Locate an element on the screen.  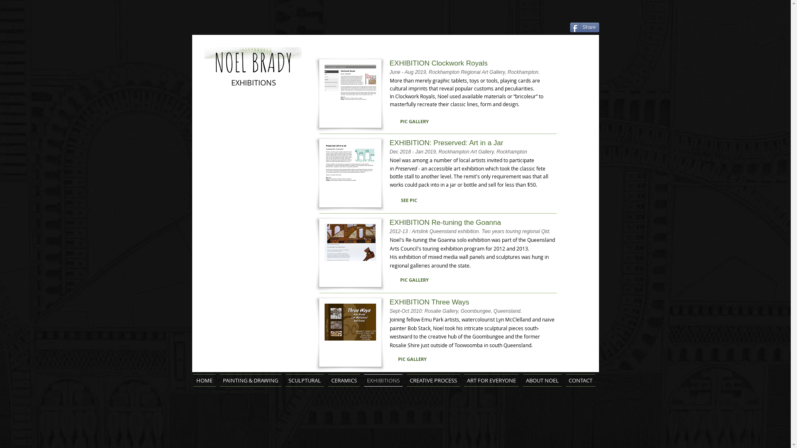
PIC GALLERY is located at coordinates (414, 121).